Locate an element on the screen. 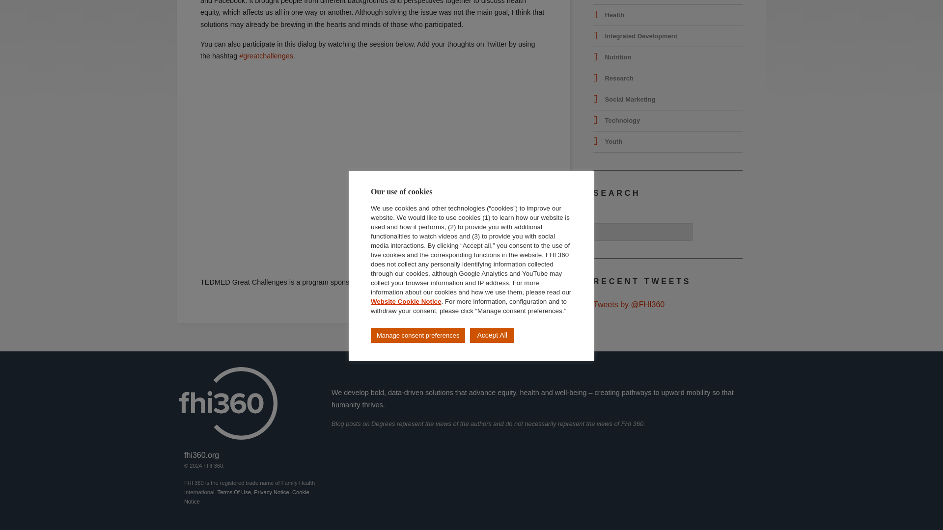 This screenshot has height=530, width=943. Integrated Development is located at coordinates (640, 36).